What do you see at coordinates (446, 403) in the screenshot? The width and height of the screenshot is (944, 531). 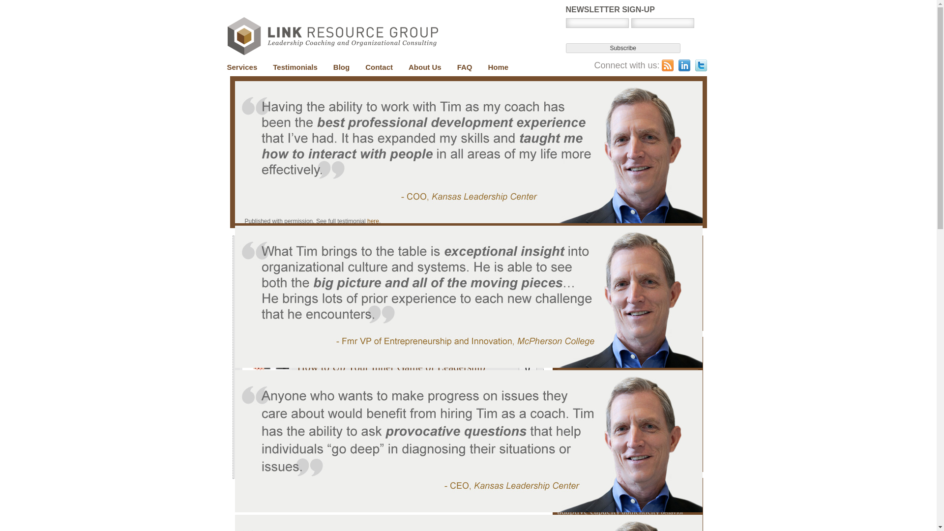 I see `executive coach` at bounding box center [446, 403].